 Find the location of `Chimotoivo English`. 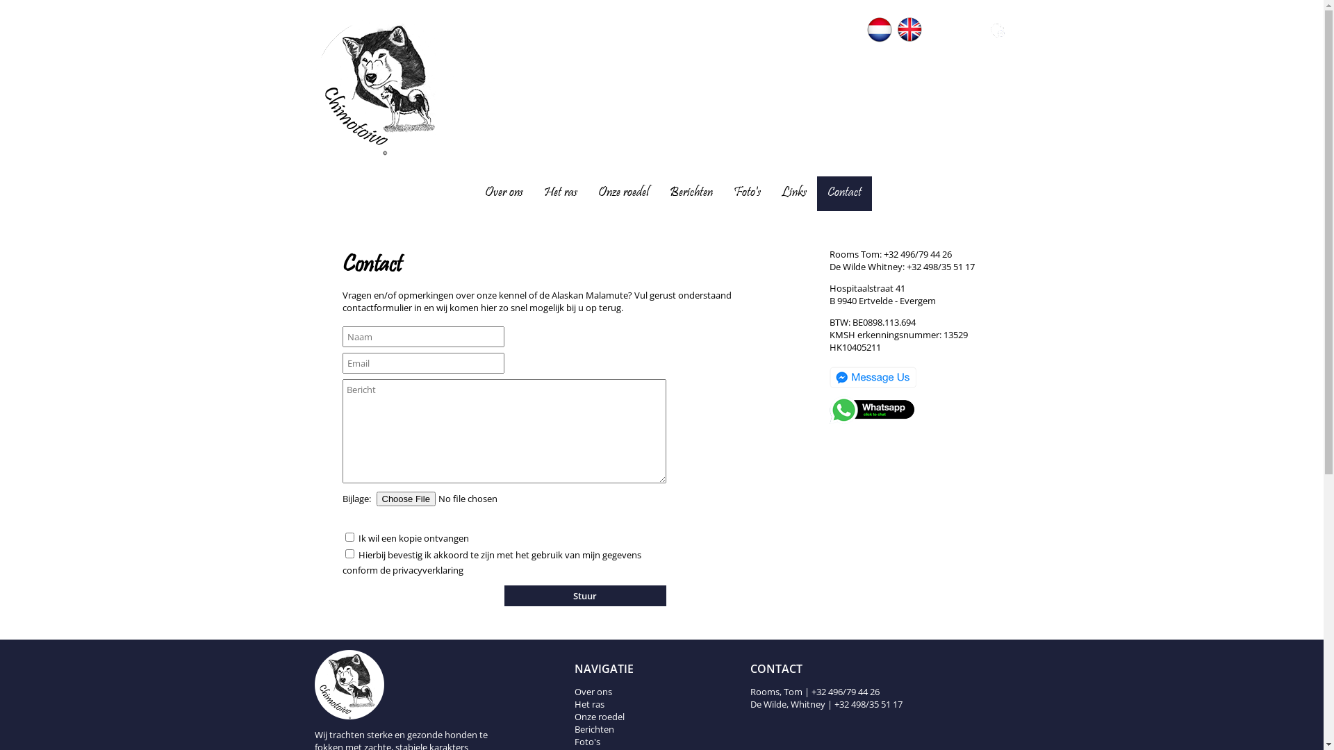

Chimotoivo English is located at coordinates (910, 30).